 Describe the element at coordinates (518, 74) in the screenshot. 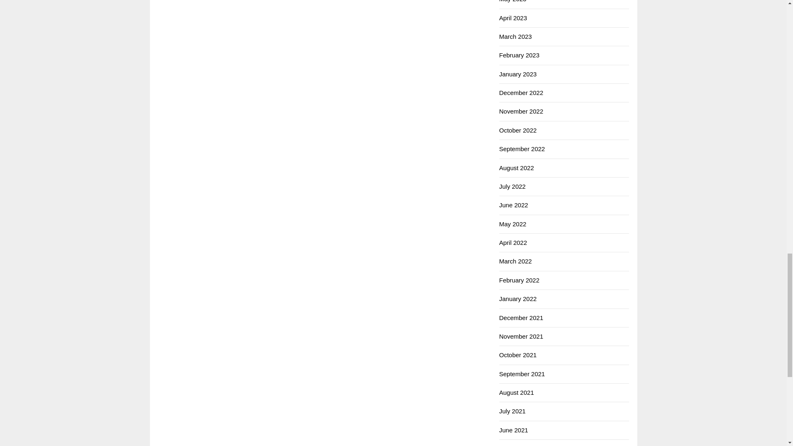

I see `January 2023` at that location.